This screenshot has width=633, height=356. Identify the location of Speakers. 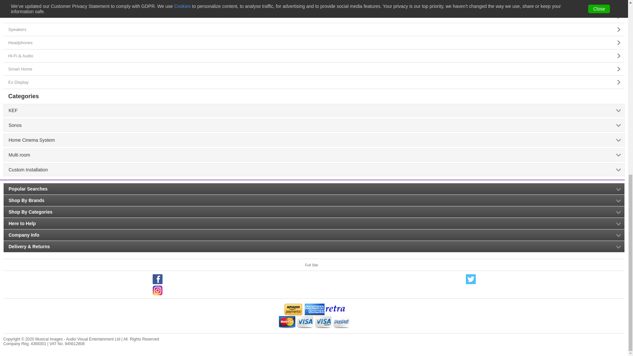
(314, 29).